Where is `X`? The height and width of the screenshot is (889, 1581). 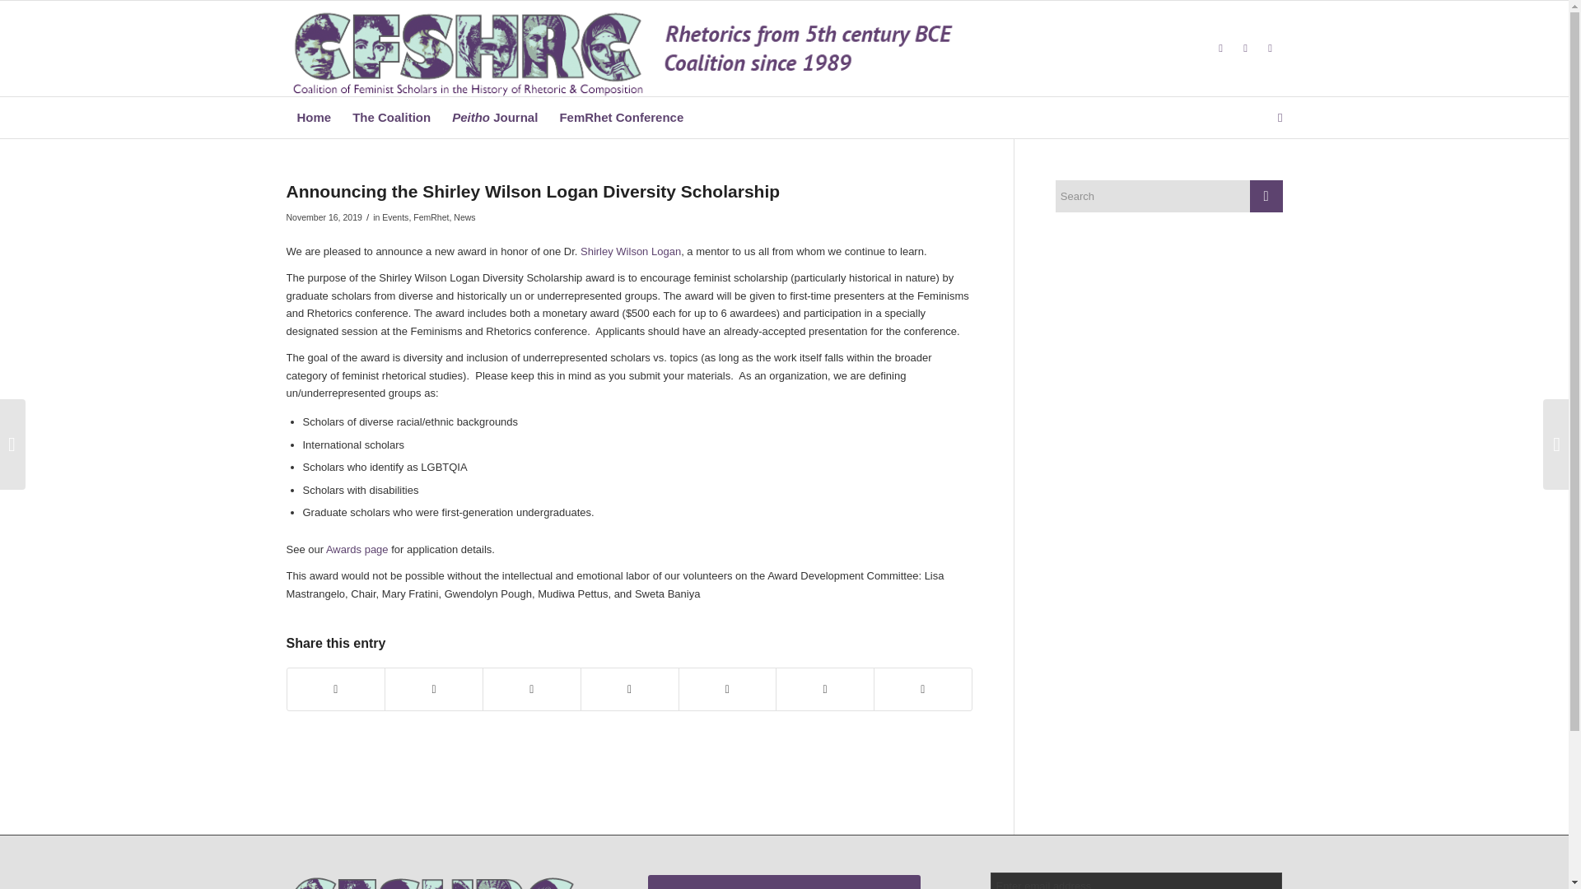
X is located at coordinates (1220, 49).